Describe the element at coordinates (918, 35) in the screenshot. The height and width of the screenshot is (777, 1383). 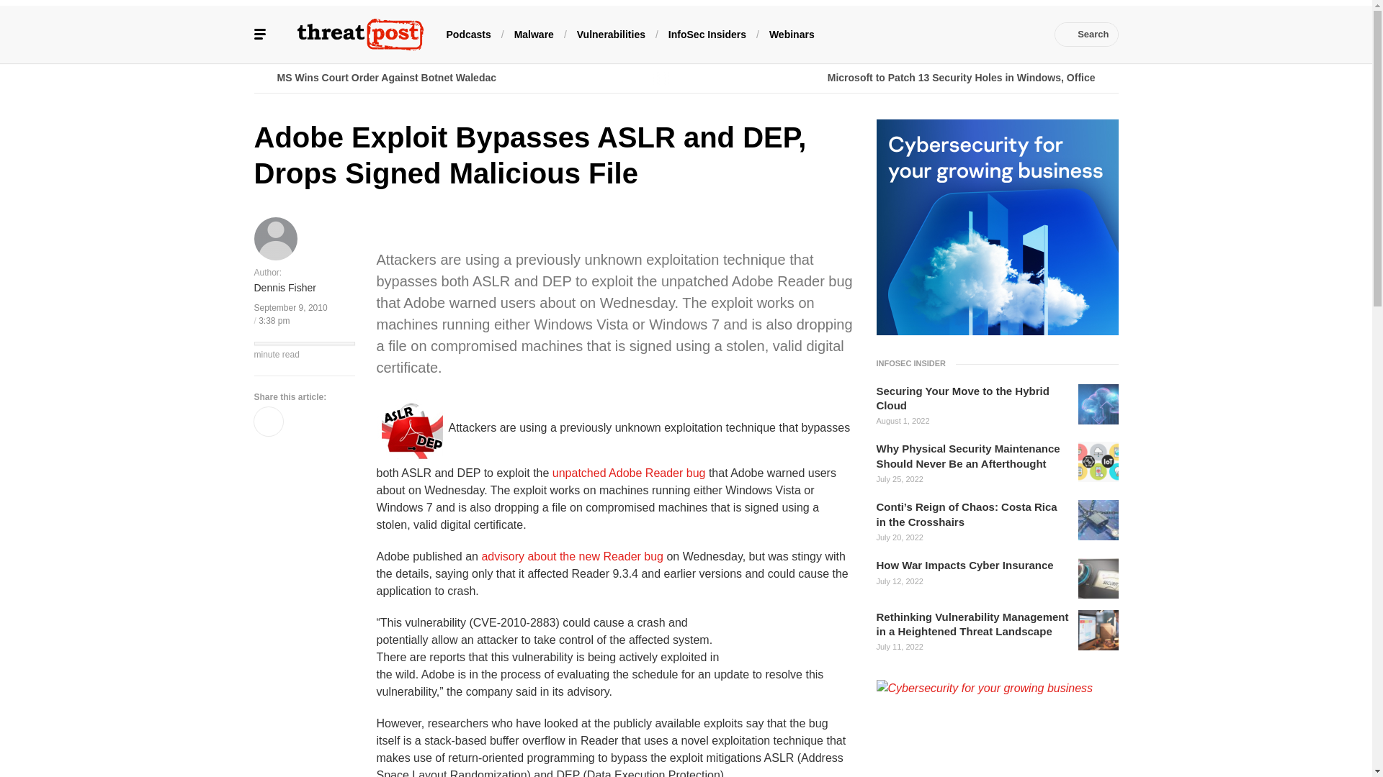
I see `Twitter` at that location.